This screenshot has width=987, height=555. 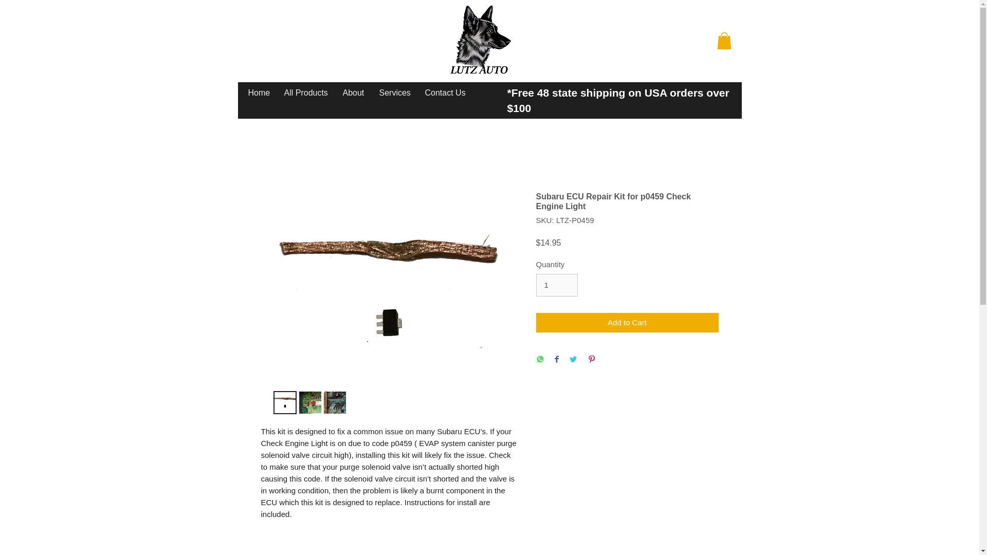 What do you see at coordinates (556, 285) in the screenshot?
I see `1` at bounding box center [556, 285].